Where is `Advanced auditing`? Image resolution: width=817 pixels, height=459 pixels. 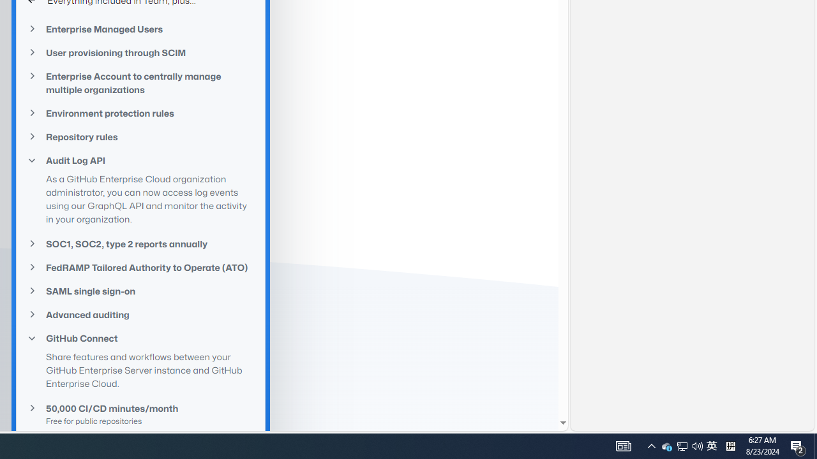
Advanced auditing is located at coordinates (140, 314).